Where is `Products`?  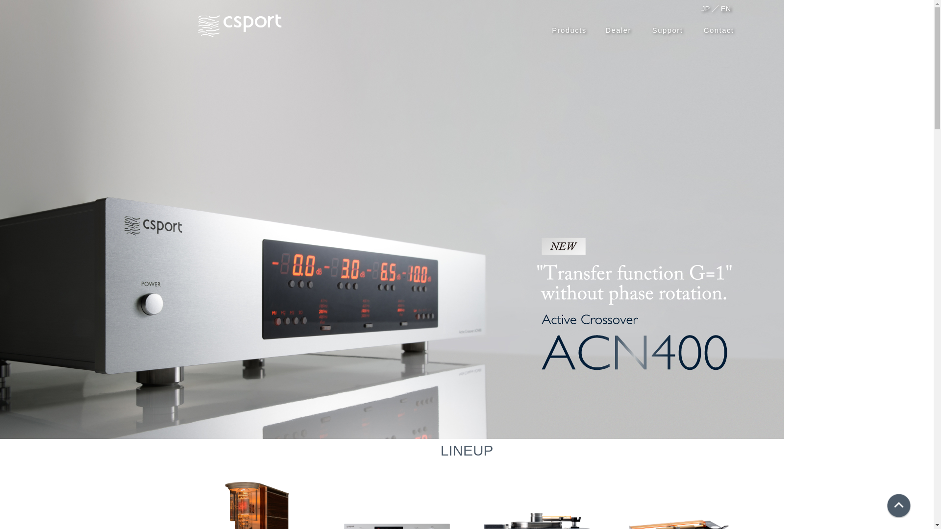
Products is located at coordinates (570, 30).